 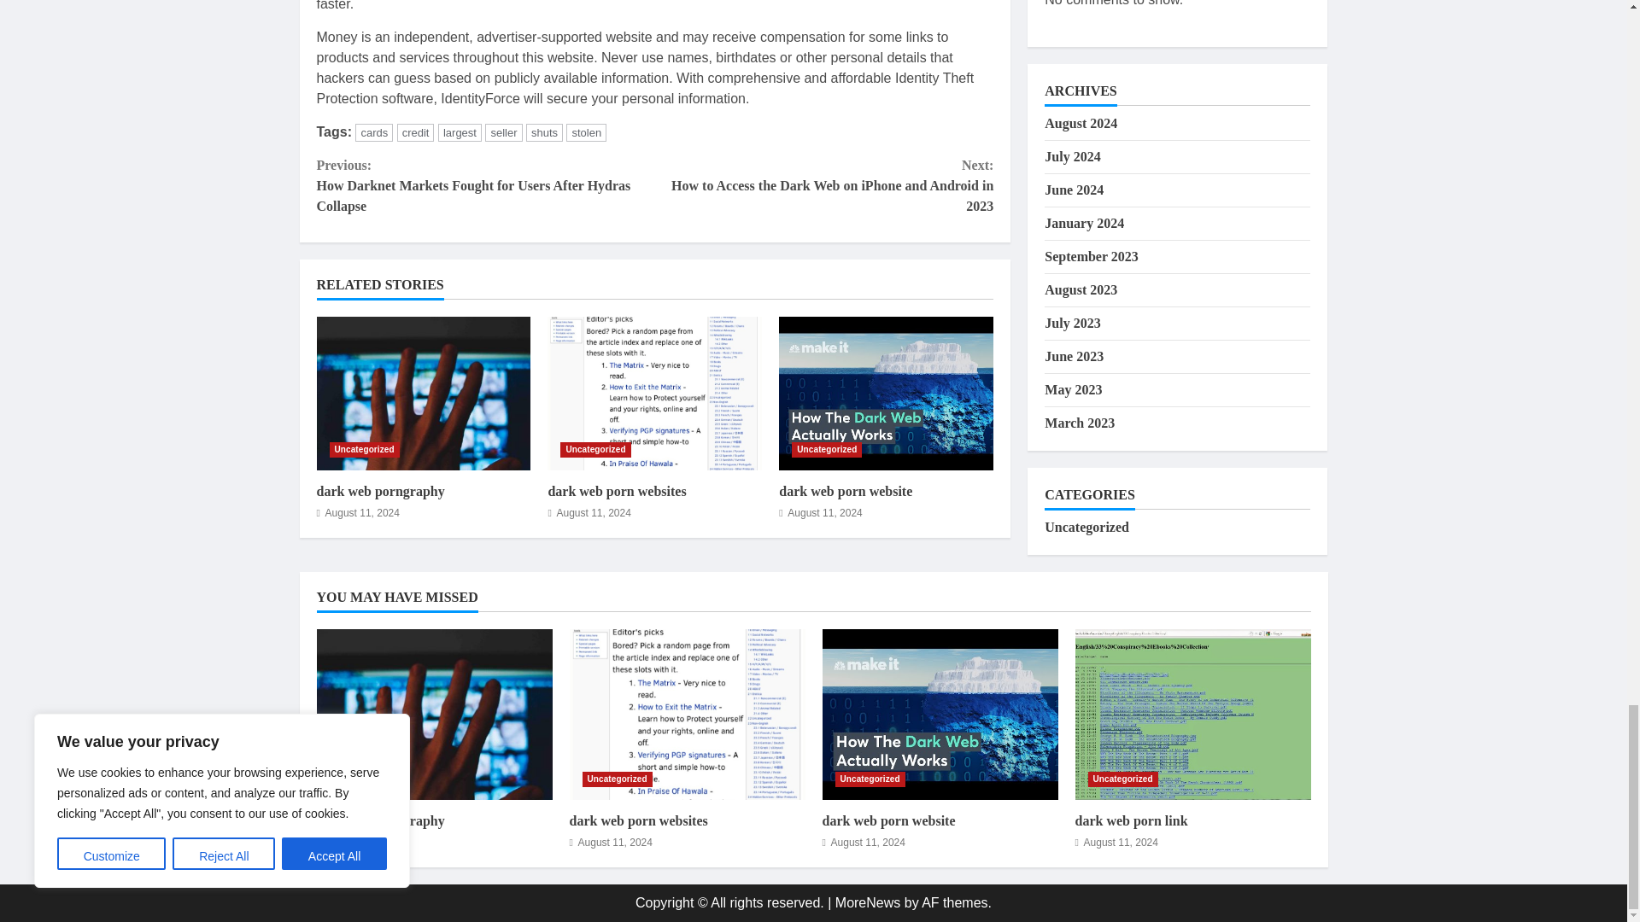 I want to click on seller, so click(x=503, y=132).